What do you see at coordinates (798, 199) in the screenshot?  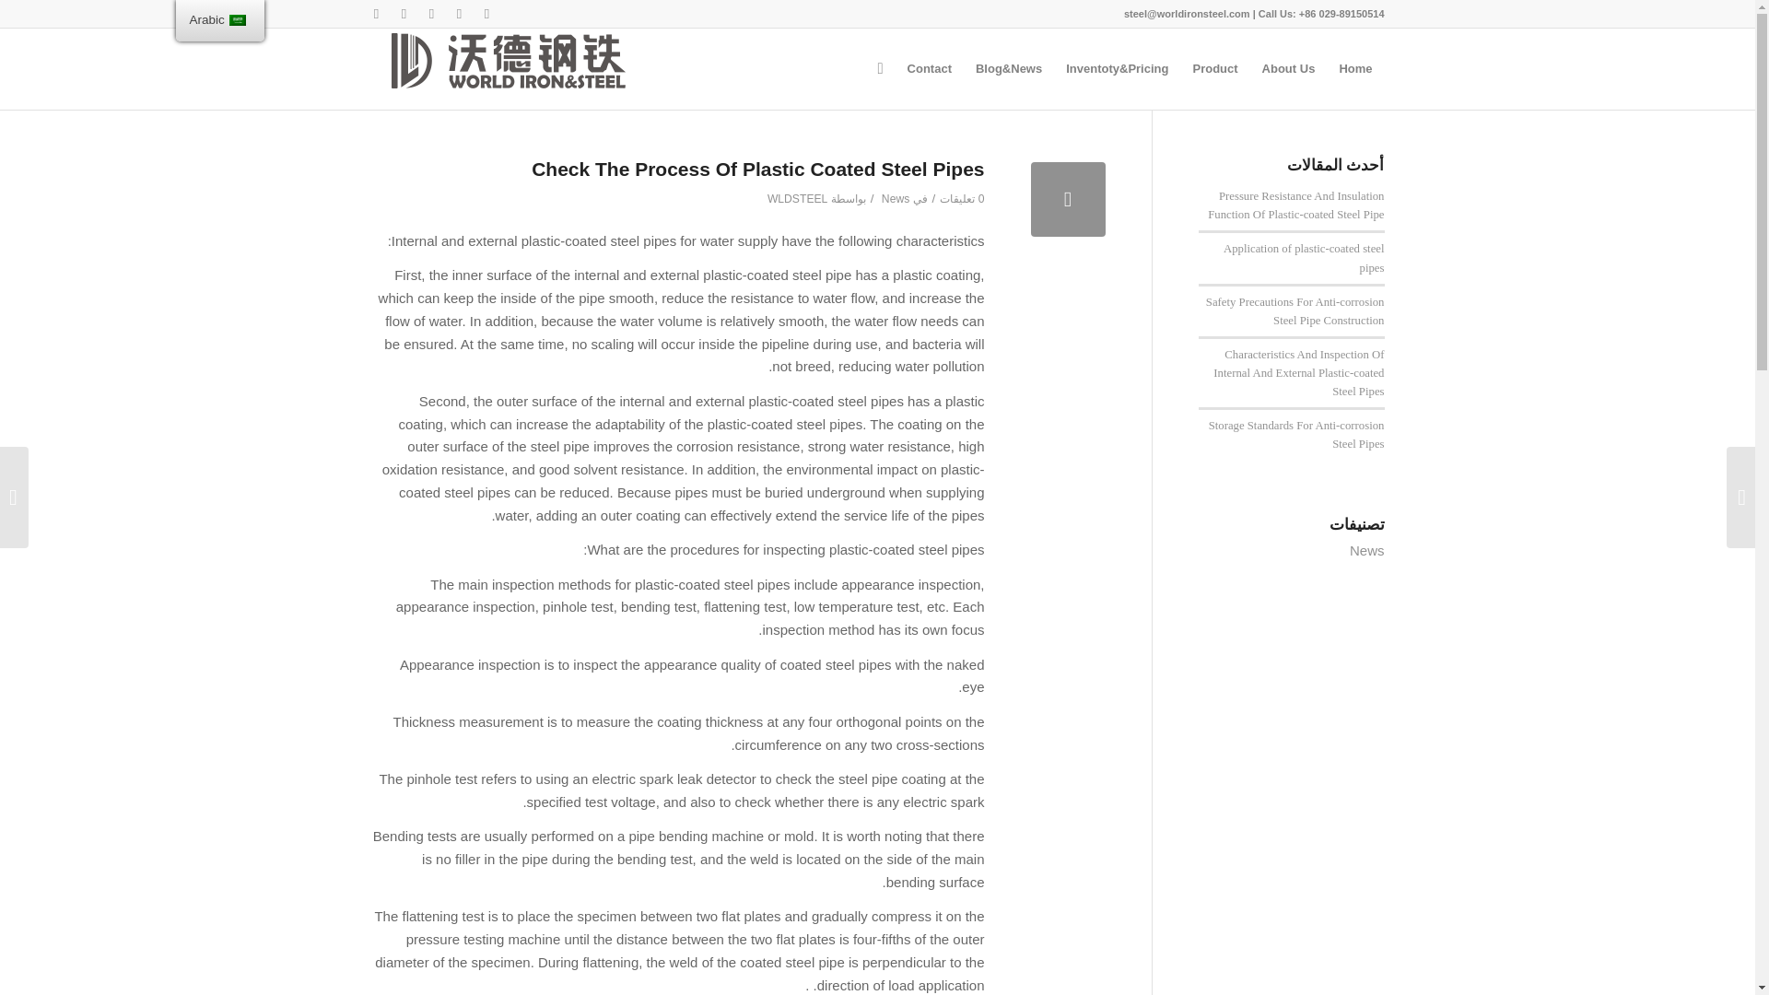 I see `WLDSTEEL` at bounding box center [798, 199].